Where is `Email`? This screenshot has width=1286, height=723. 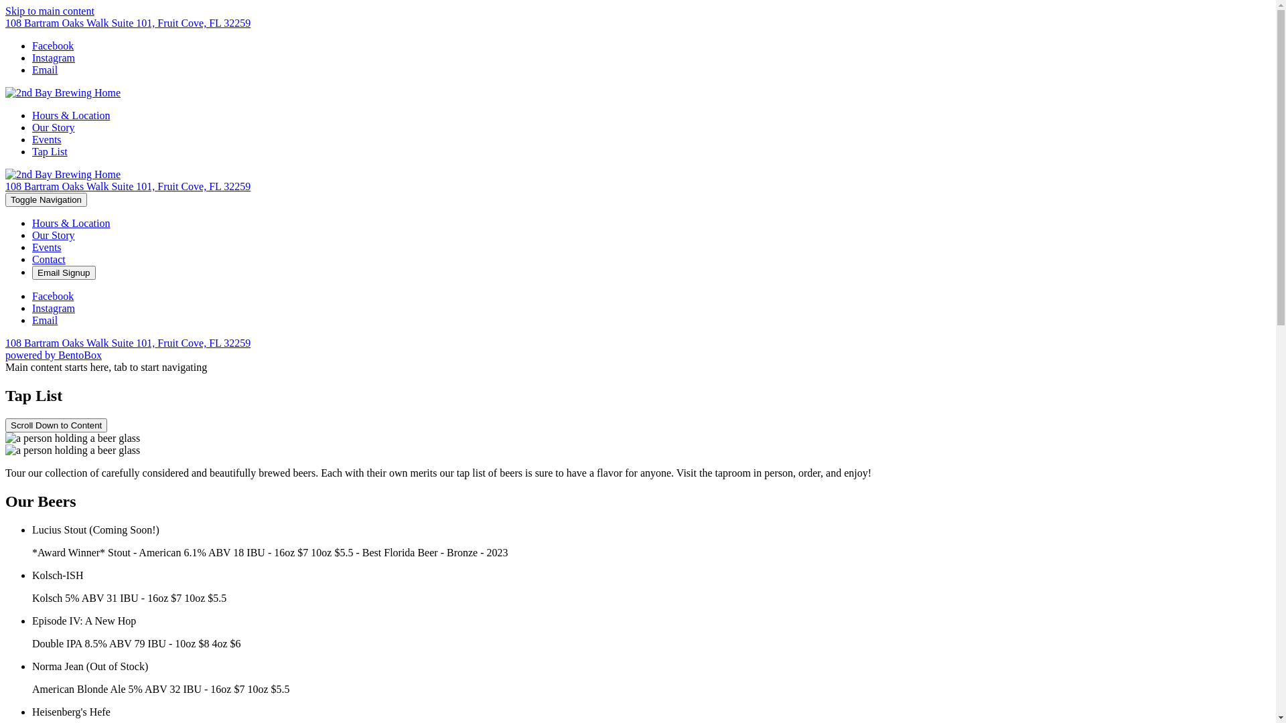
Email is located at coordinates (45, 70).